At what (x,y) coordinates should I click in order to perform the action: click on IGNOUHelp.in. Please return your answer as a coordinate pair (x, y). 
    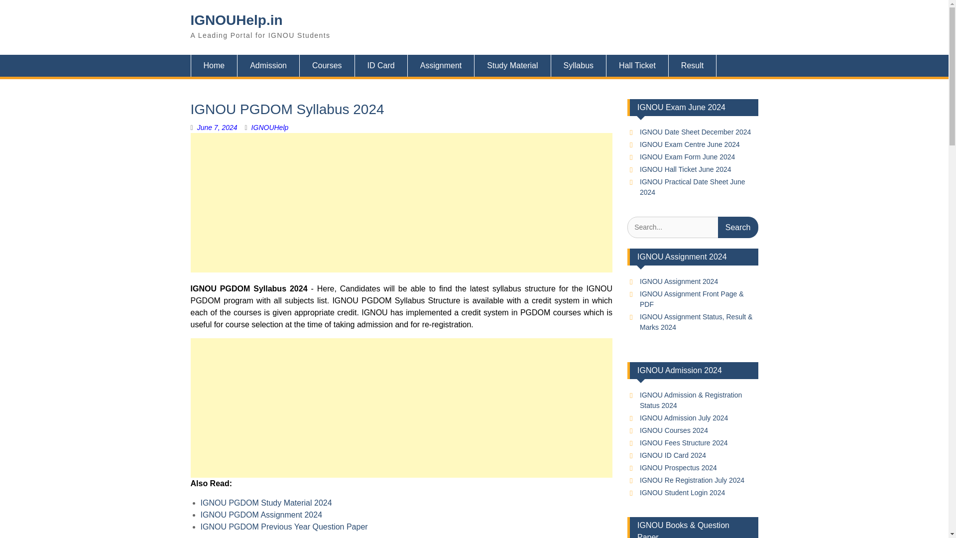
    Looking at the image, I should click on (236, 20).